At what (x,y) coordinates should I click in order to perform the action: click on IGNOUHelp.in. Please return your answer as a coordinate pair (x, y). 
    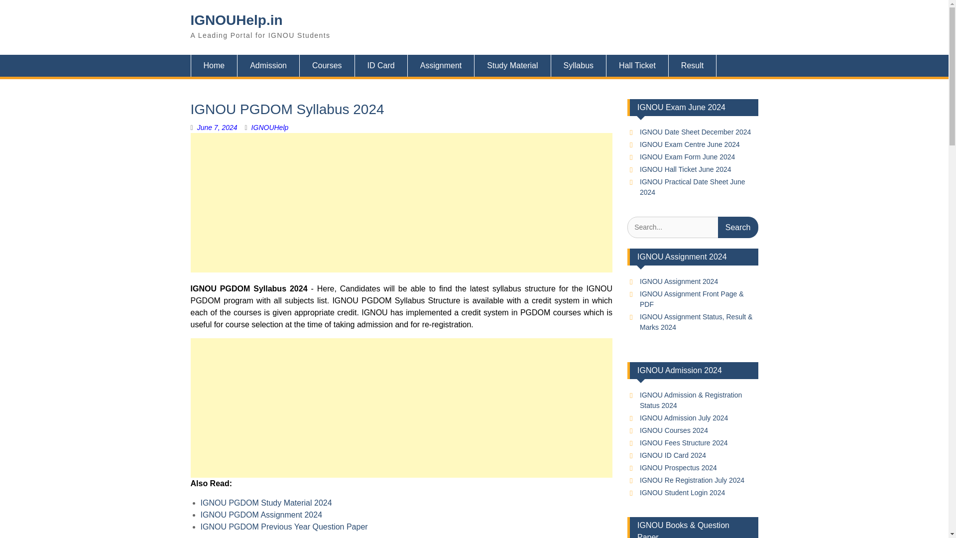
    Looking at the image, I should click on (236, 20).